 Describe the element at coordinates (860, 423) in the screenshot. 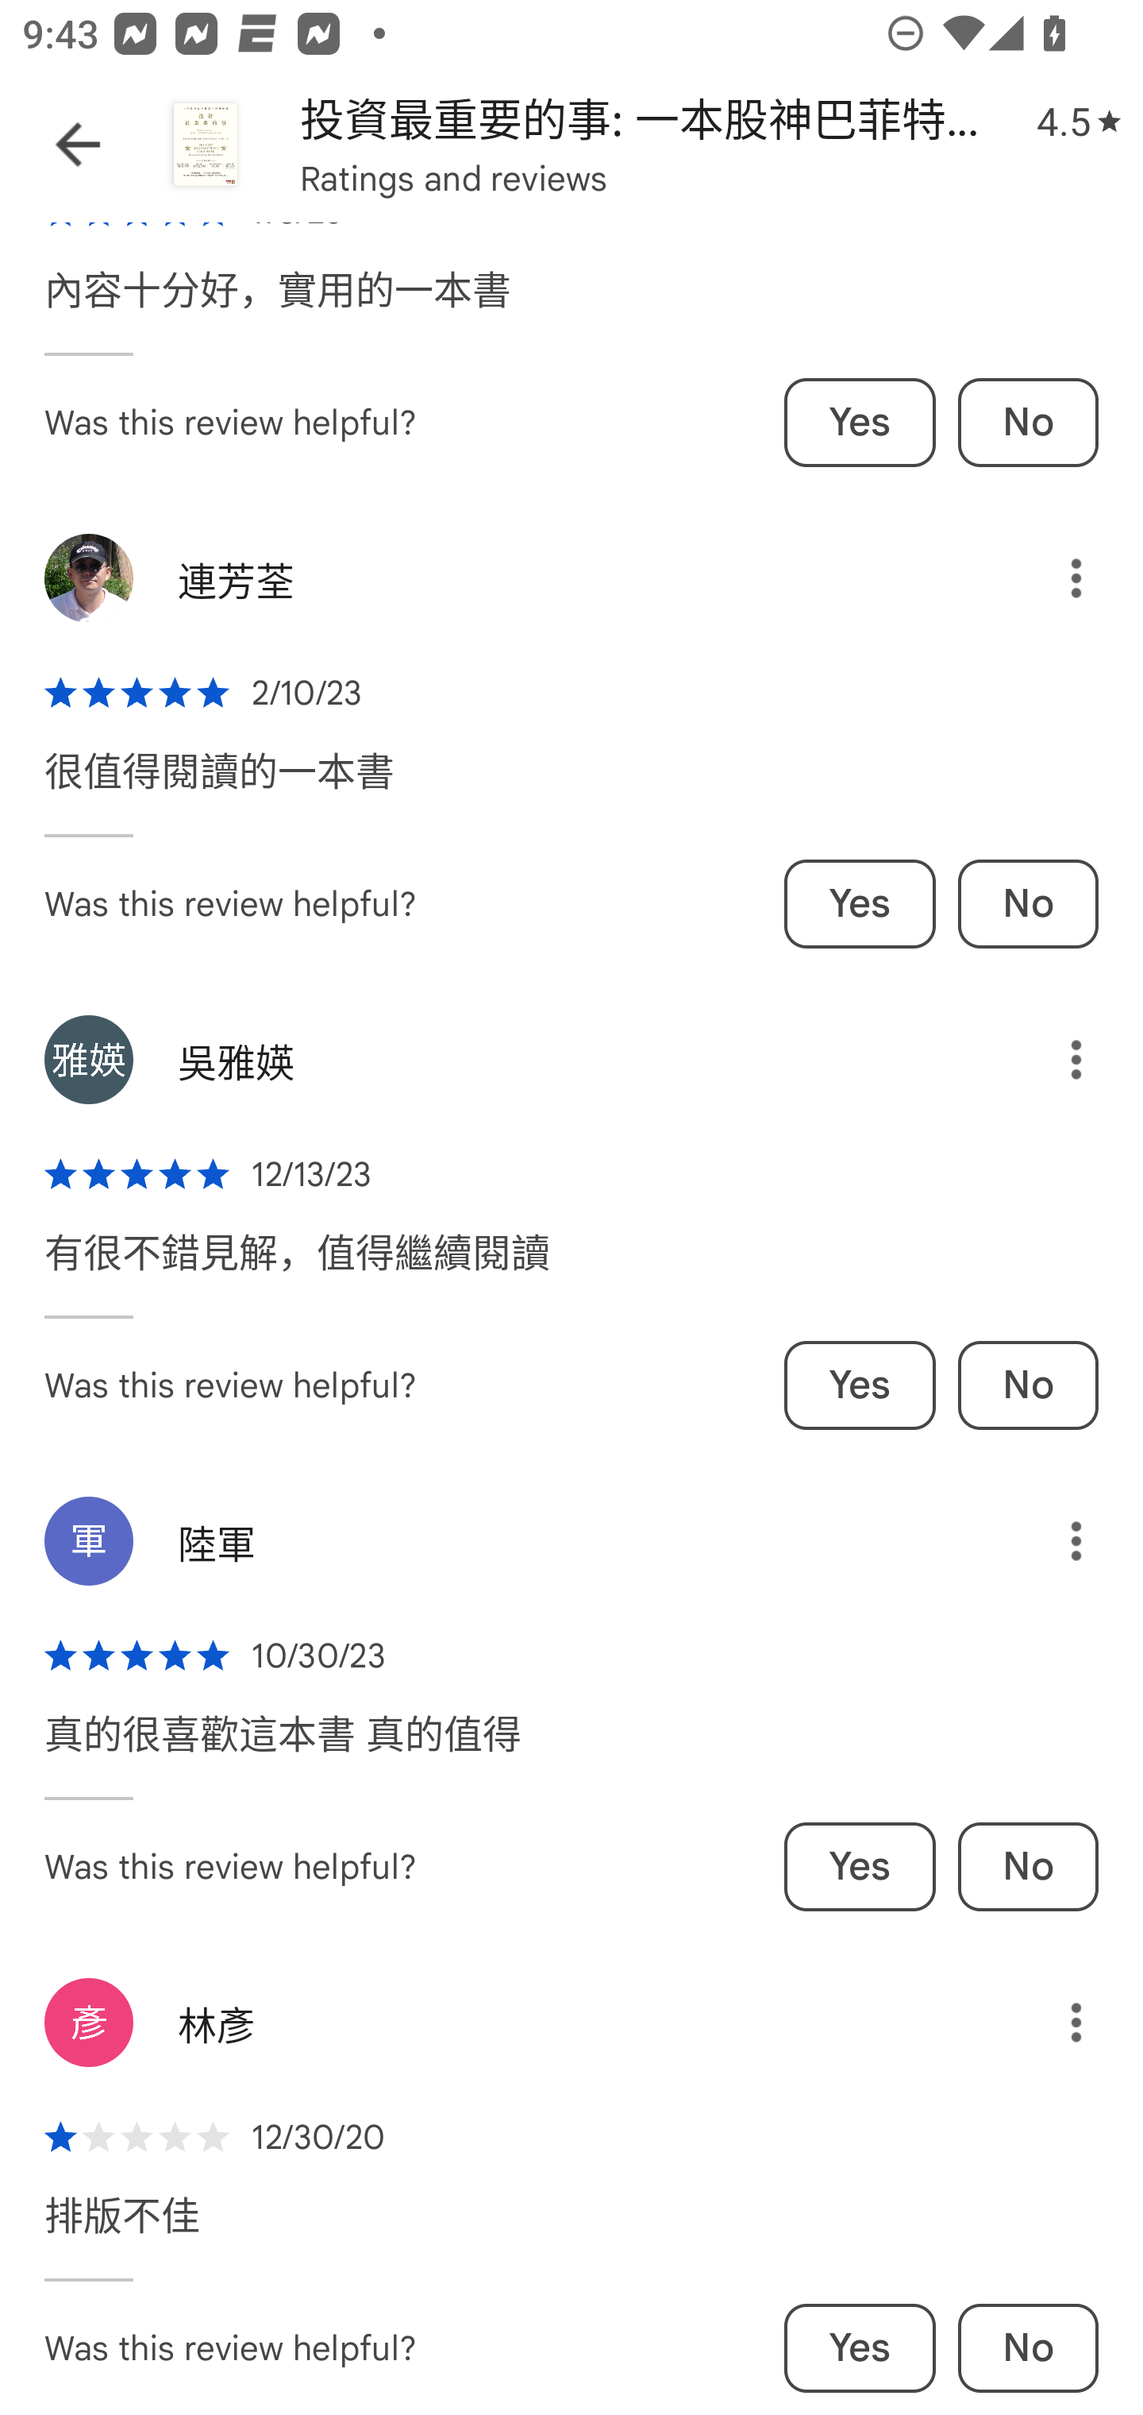

I see `Yes` at that location.